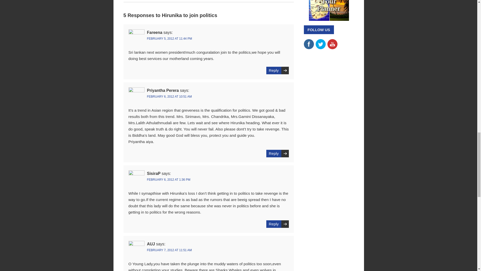 Image resolution: width=481 pixels, height=271 pixels. What do you see at coordinates (169, 38) in the screenshot?
I see `FEBRUARY 5, 2012 AT 11:44 PM` at bounding box center [169, 38].